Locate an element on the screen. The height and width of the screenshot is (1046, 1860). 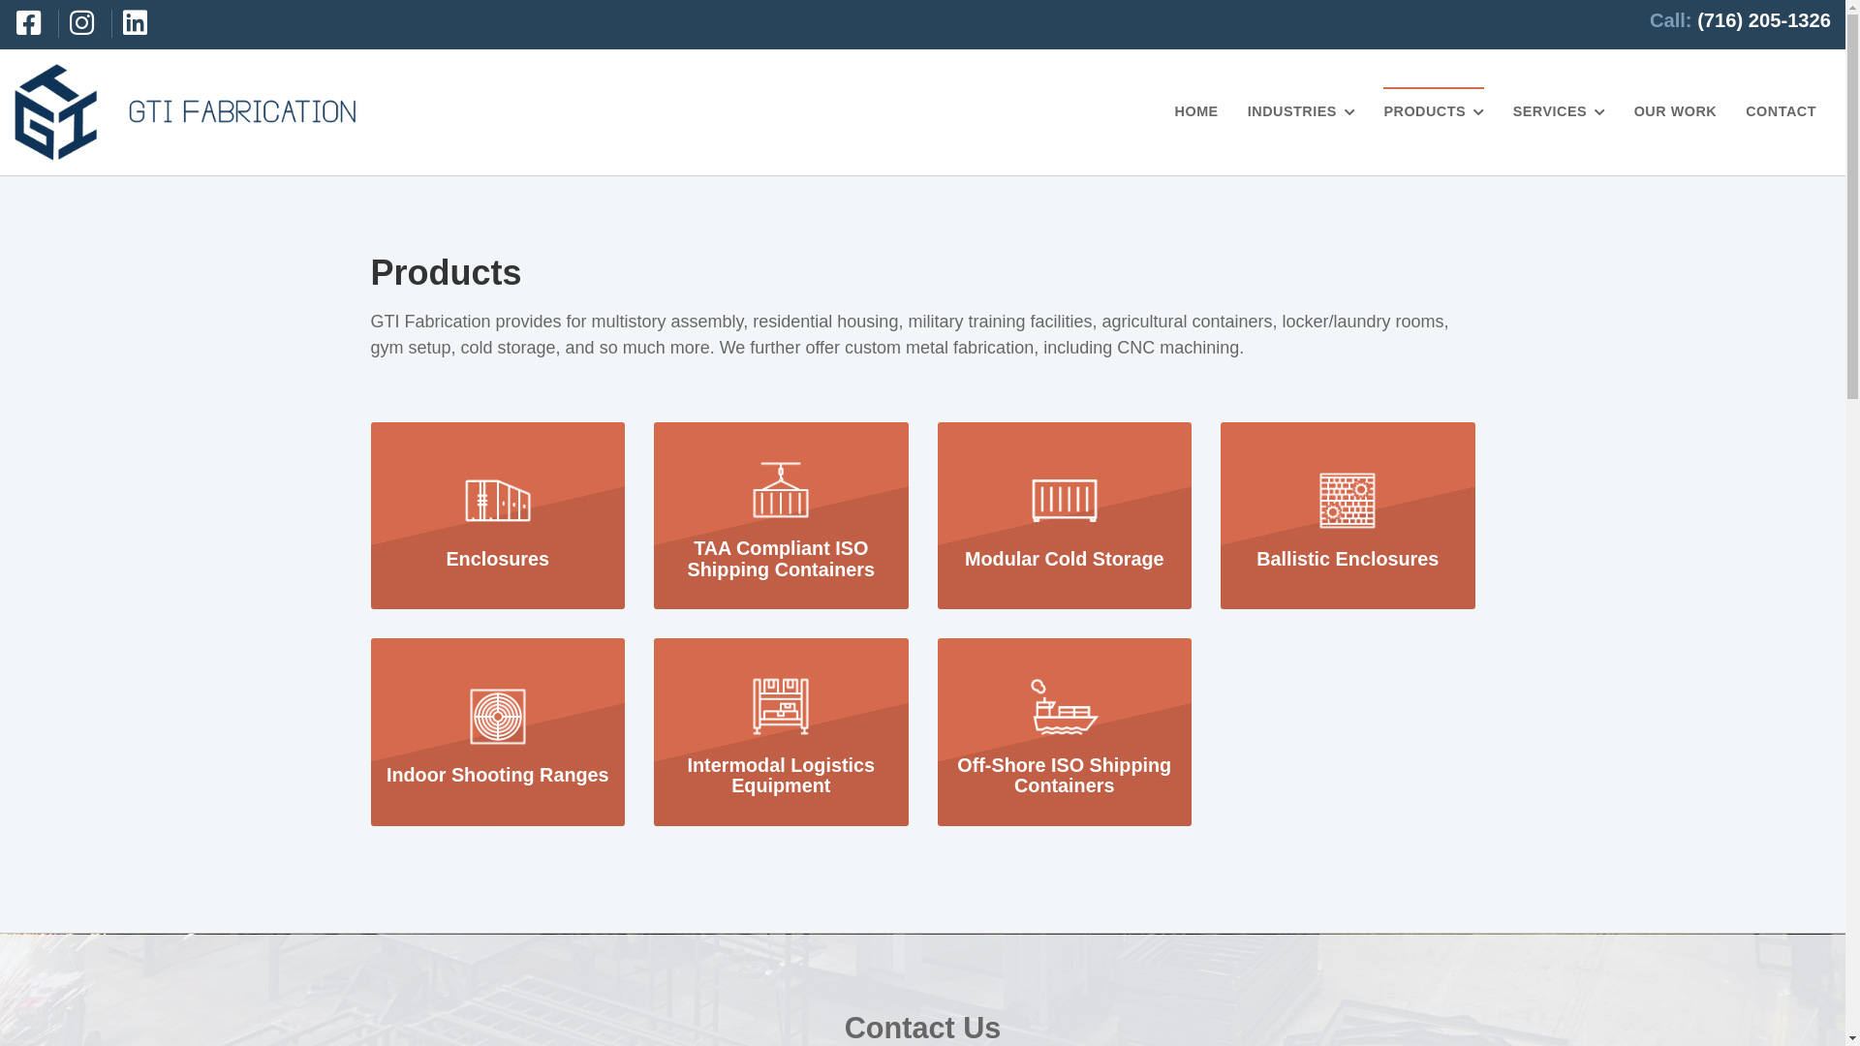
CONTACT is located at coordinates (1781, 112).